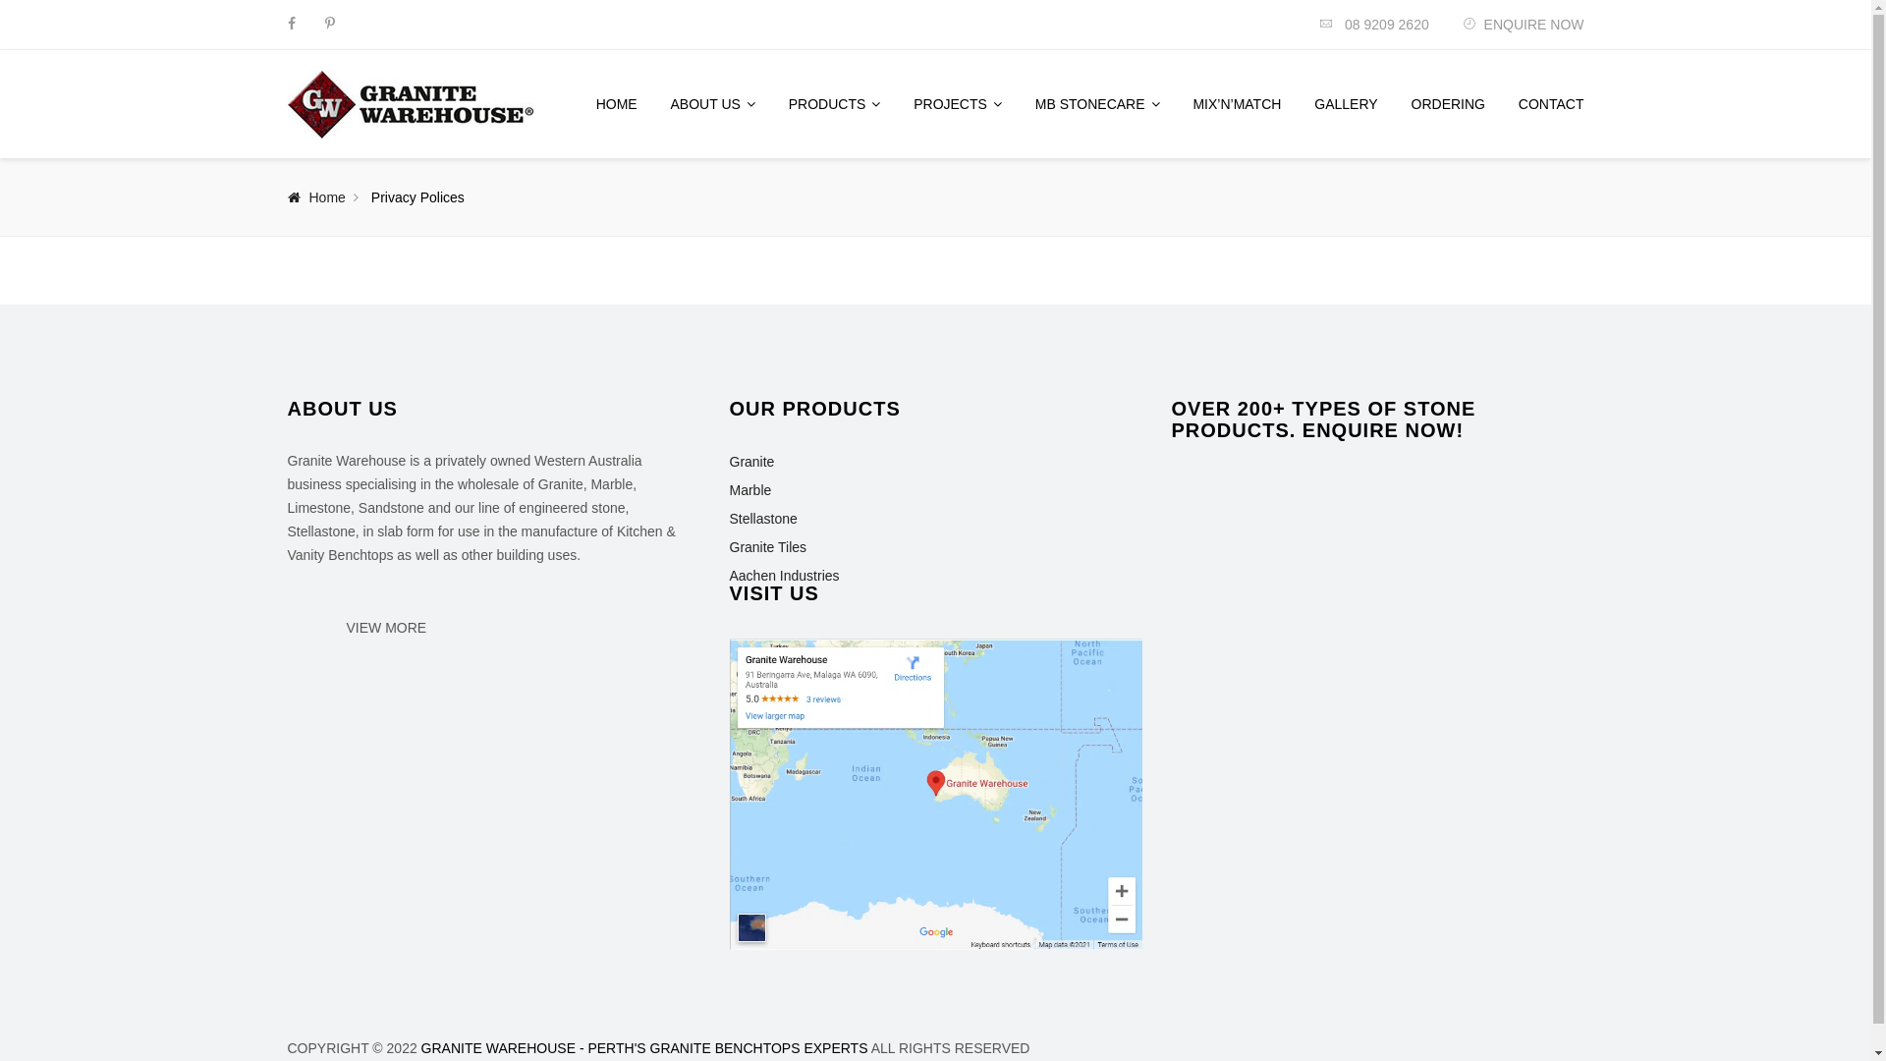 The width and height of the screenshot is (1886, 1061). I want to click on GALLERY, so click(1346, 104).